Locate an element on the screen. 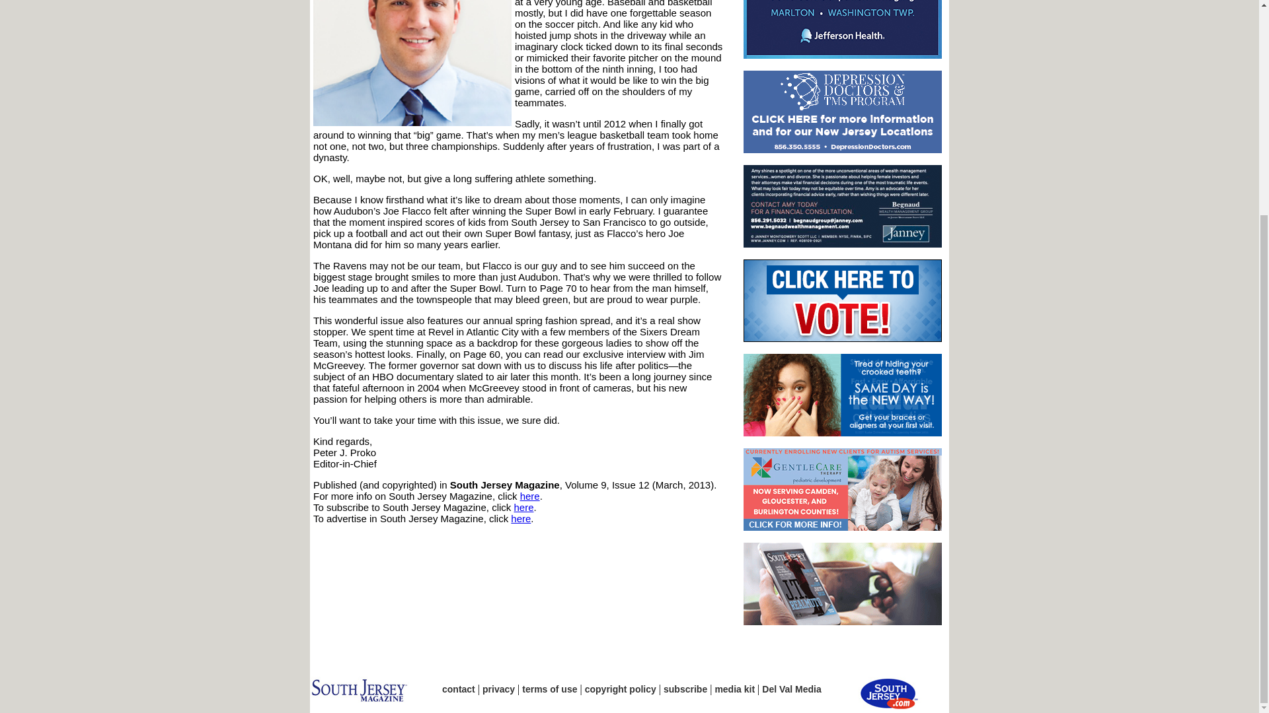 The width and height of the screenshot is (1269, 713). here is located at coordinates (530, 496).